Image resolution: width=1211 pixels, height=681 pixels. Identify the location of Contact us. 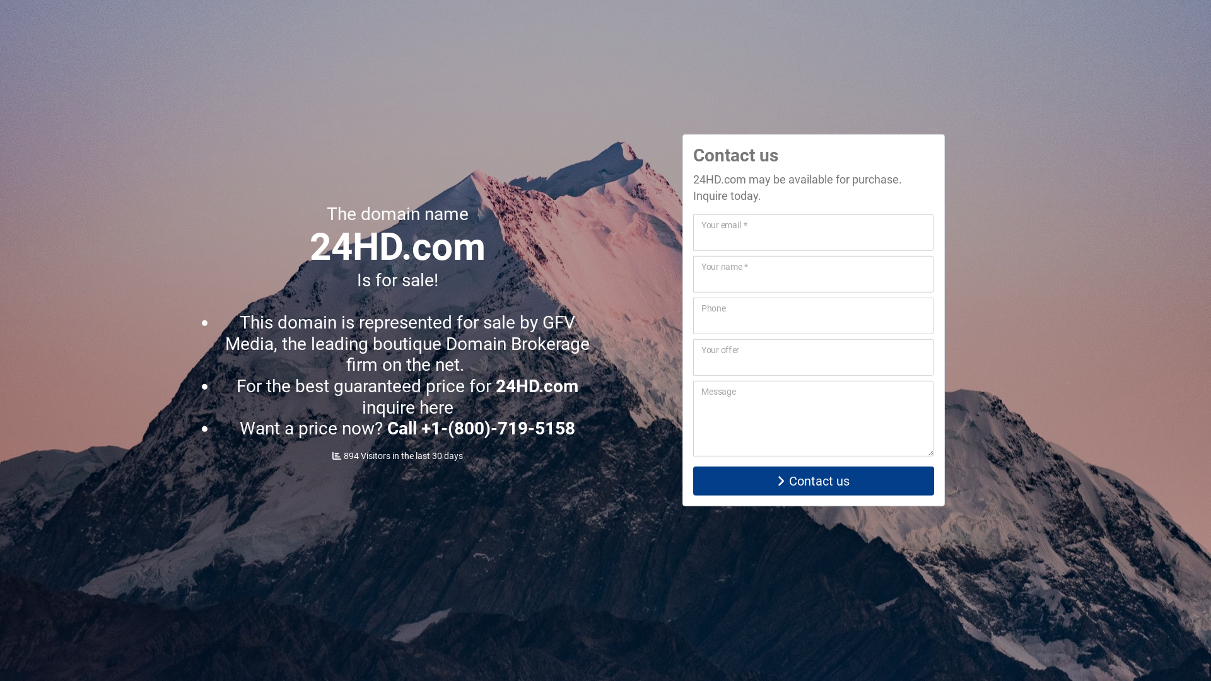
(814, 481).